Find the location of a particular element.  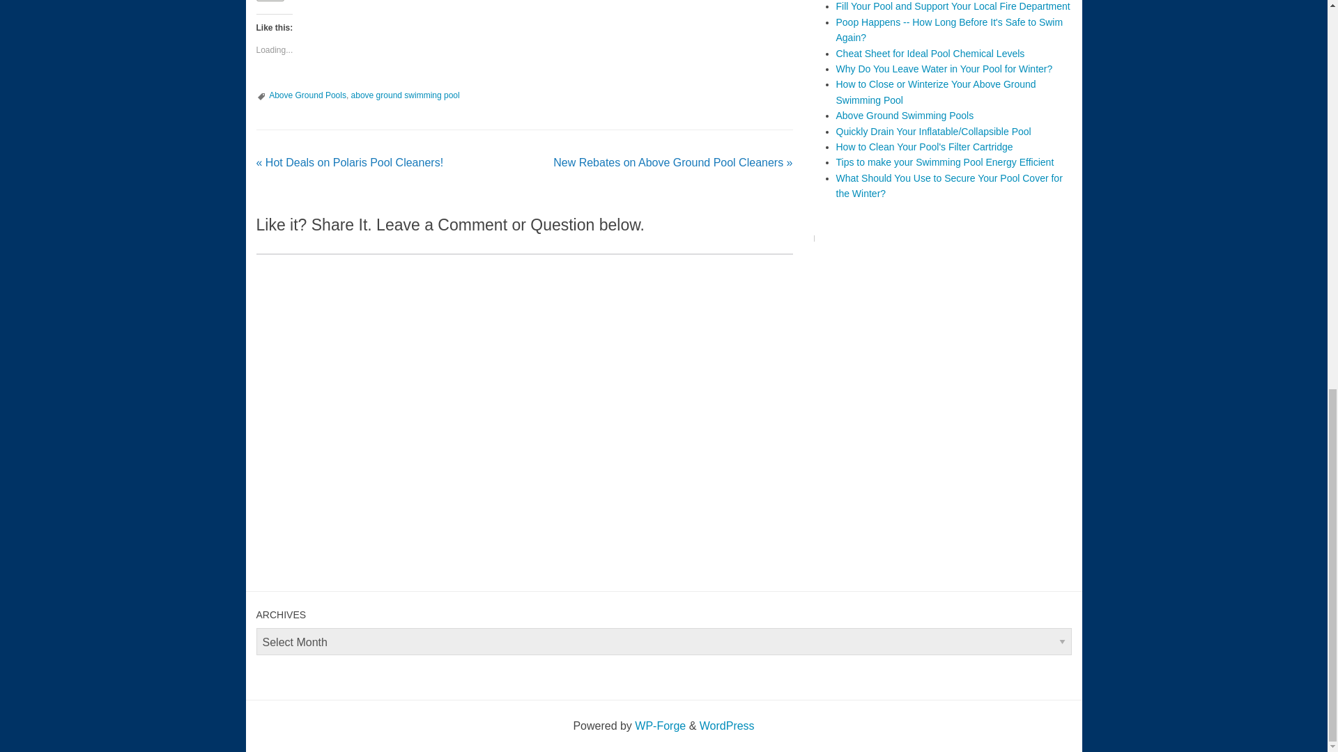

Above Ground Pools is located at coordinates (307, 95).